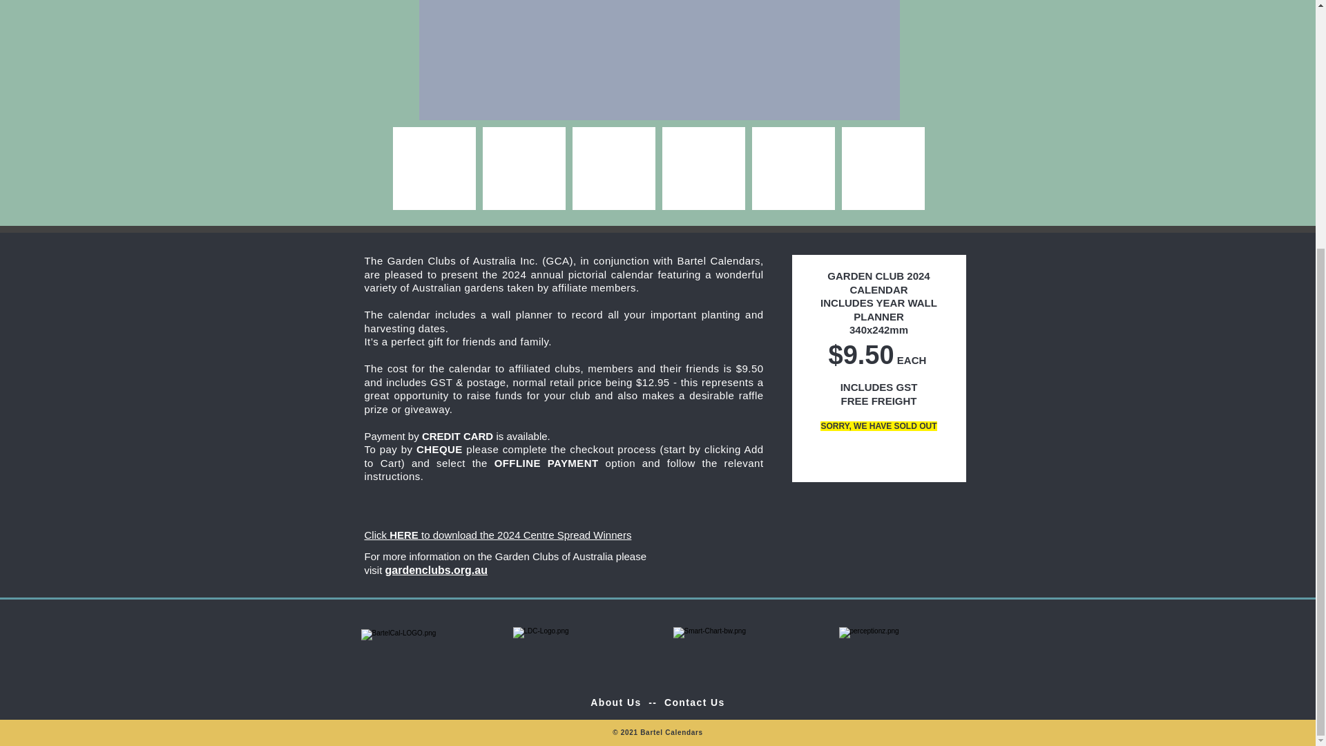  I want to click on gardenclubs.org.au, so click(436, 569).